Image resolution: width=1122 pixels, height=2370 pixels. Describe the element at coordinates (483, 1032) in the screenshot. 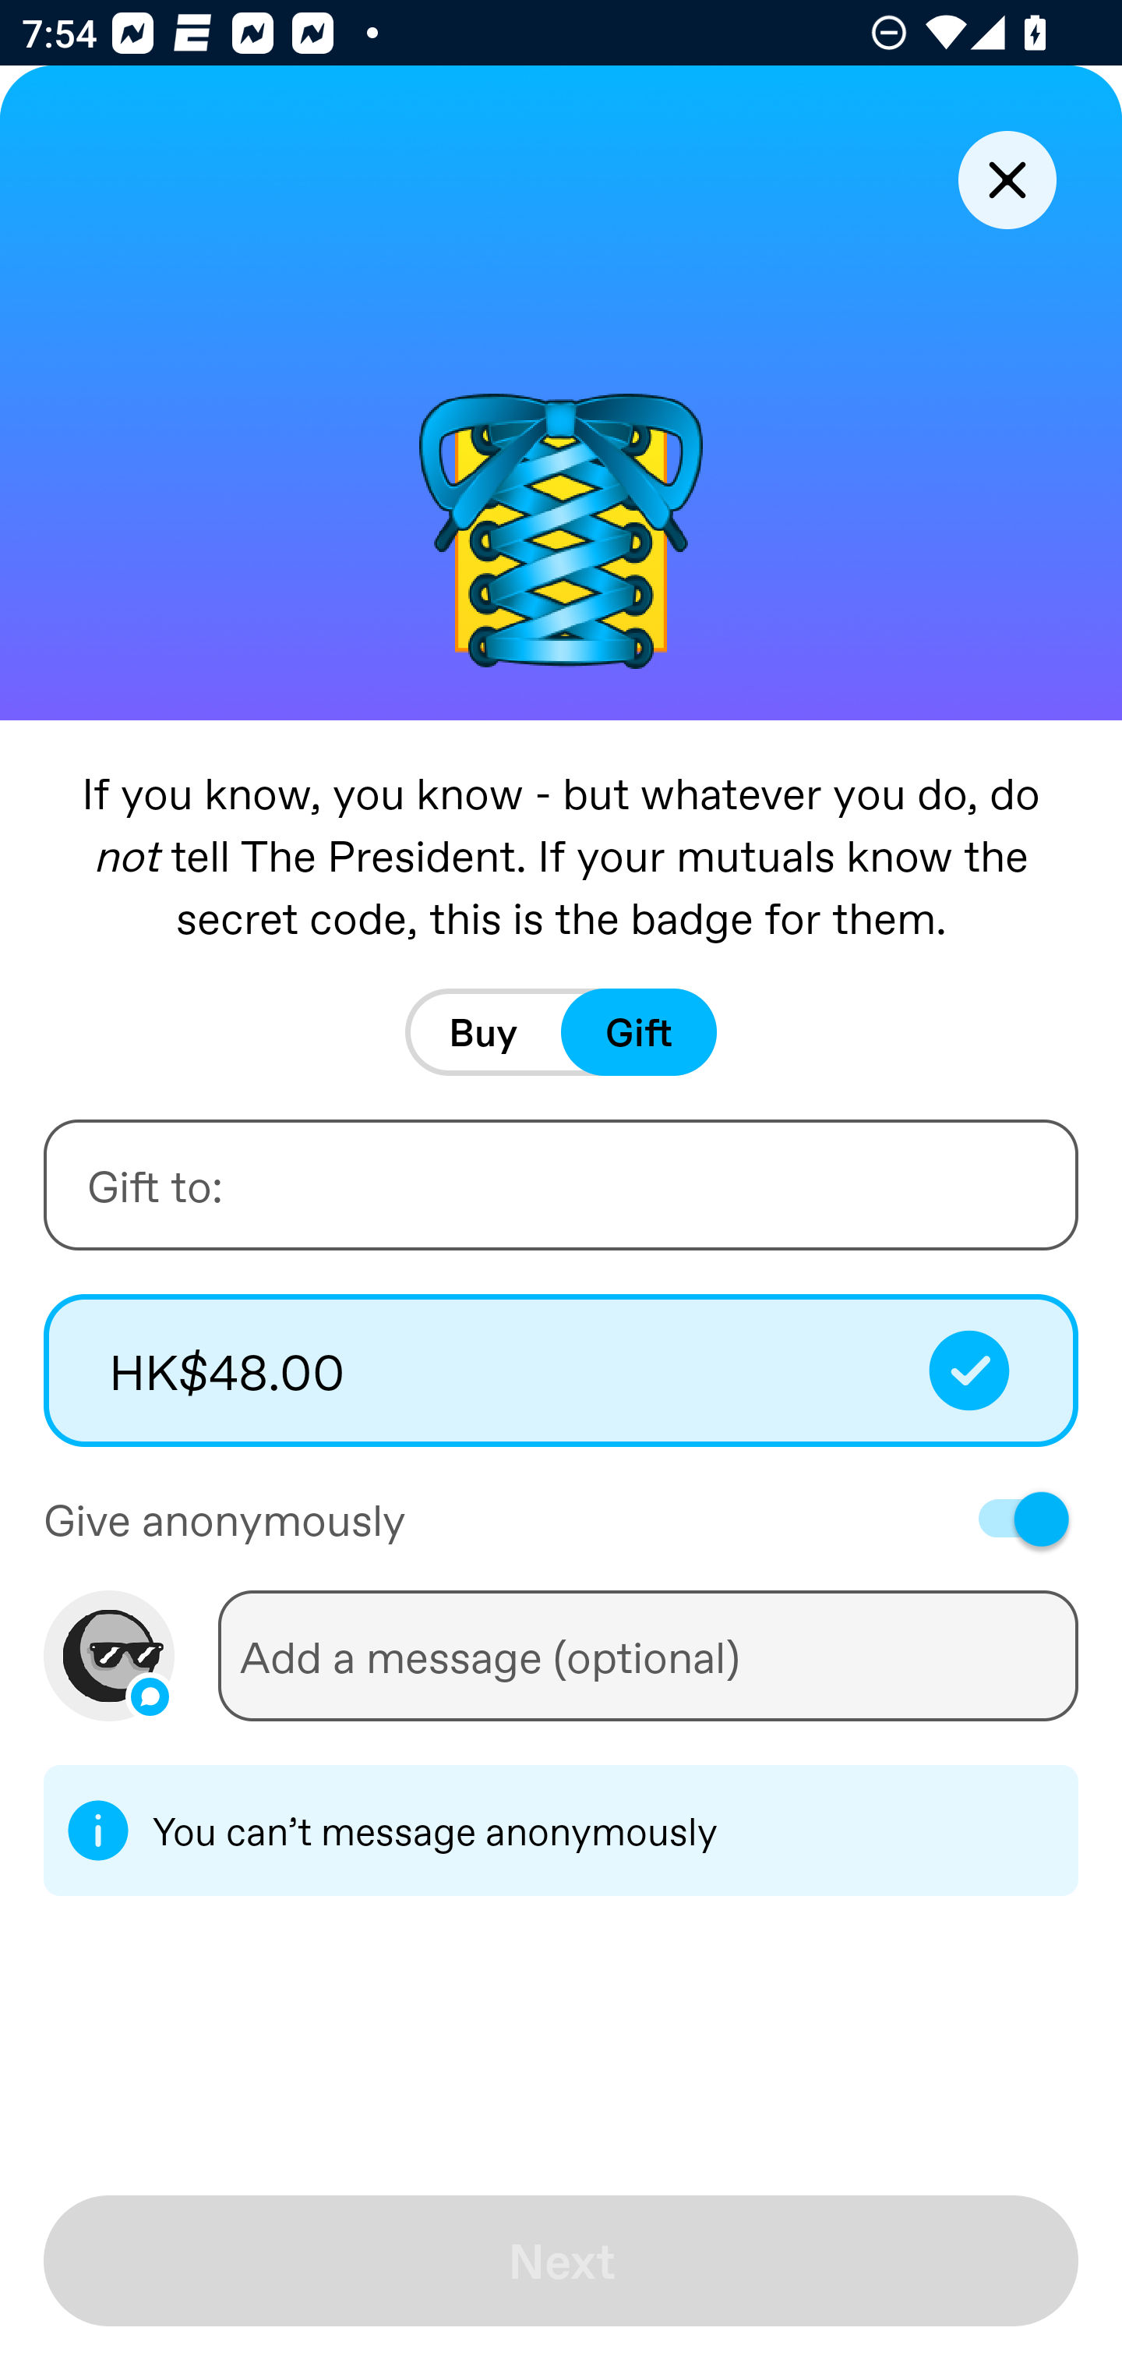

I see `Buy` at that location.